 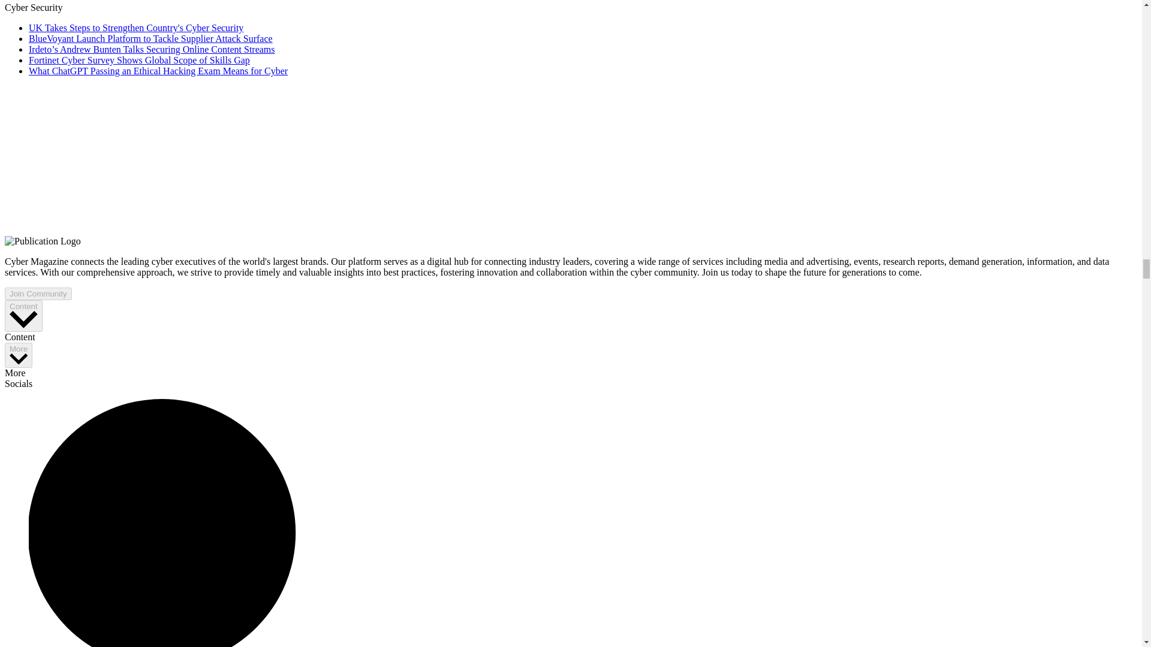 I want to click on More, so click(x=18, y=355).